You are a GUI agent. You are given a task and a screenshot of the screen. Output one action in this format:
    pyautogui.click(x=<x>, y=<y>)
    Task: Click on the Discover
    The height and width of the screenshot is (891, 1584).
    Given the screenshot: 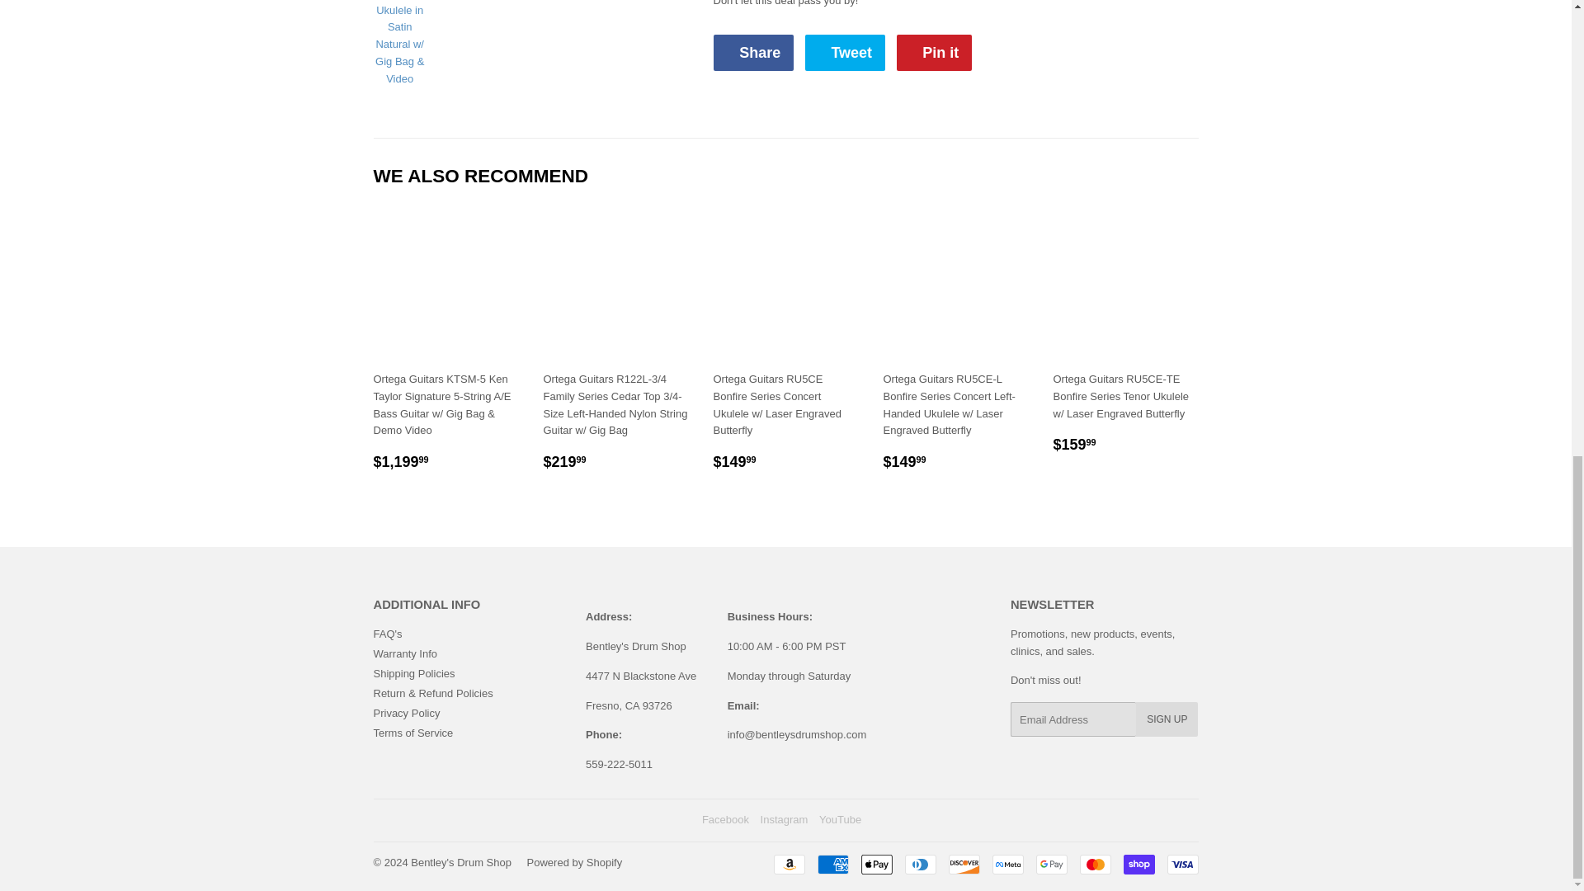 What is the action you would take?
    pyautogui.click(x=964, y=864)
    